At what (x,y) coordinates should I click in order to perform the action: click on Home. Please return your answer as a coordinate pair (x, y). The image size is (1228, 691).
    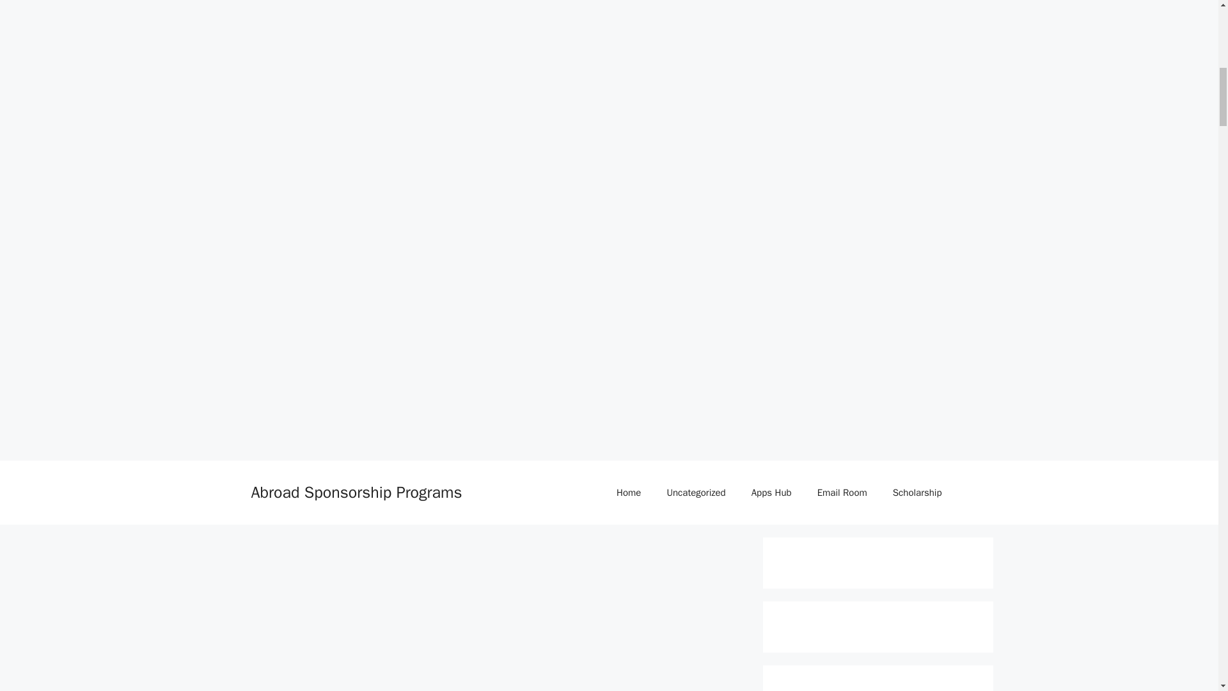
    Looking at the image, I should click on (628, 493).